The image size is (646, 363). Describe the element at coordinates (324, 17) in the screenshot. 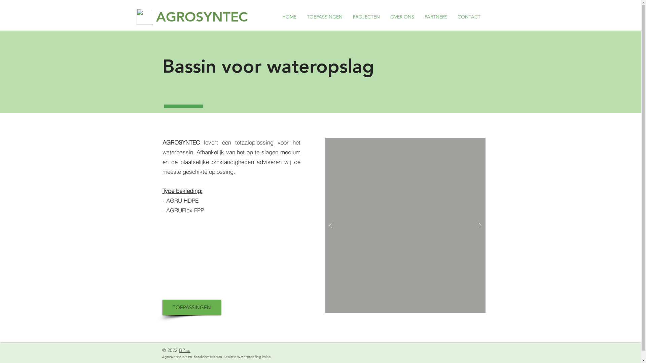

I see `TOEPASSINGEN` at that location.